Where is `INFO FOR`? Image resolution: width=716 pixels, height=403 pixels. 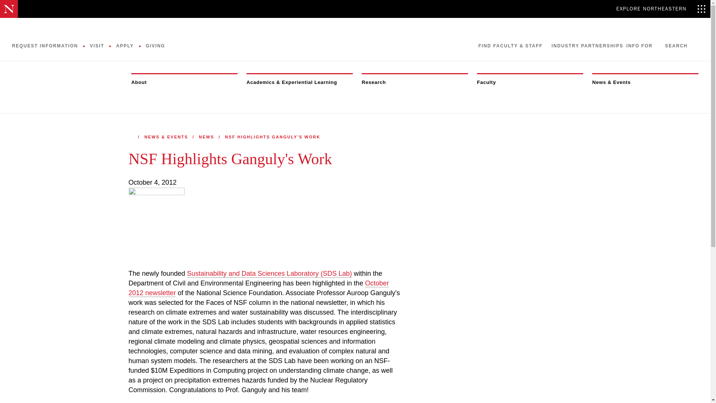 INFO FOR is located at coordinates (644, 46).